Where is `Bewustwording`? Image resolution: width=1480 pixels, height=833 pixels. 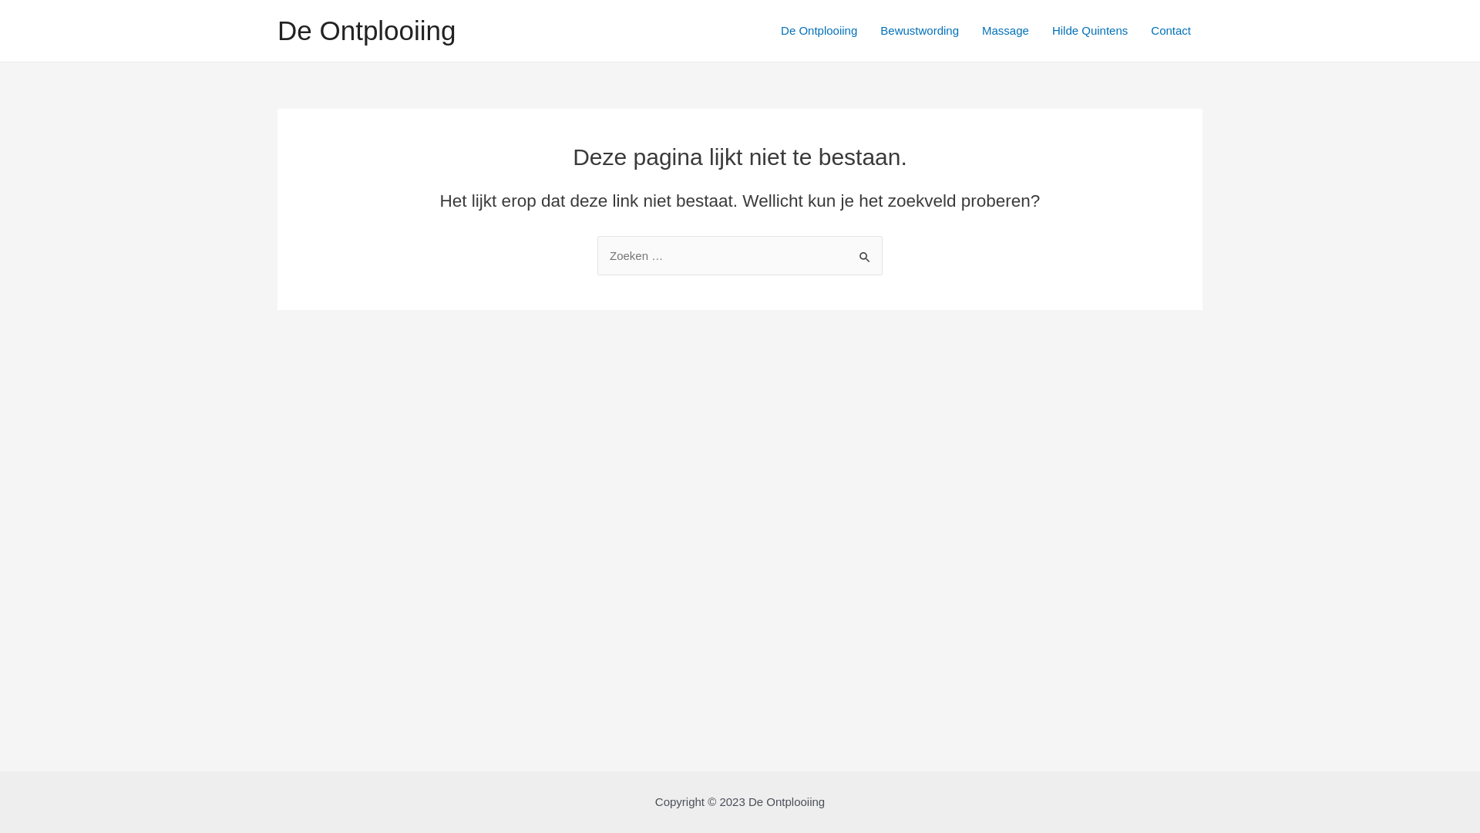 Bewustwording is located at coordinates (920, 31).